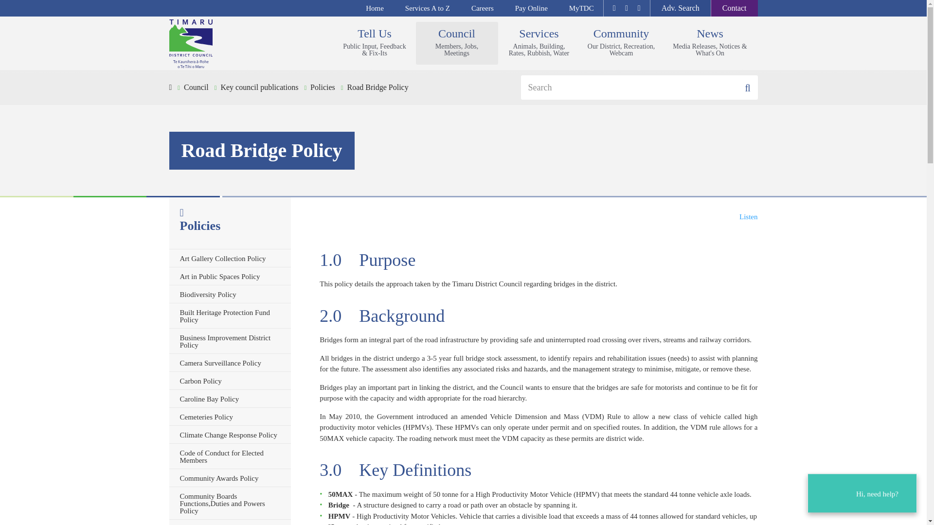 The height and width of the screenshot is (525, 934). I want to click on MyTDC, so click(539, 43).